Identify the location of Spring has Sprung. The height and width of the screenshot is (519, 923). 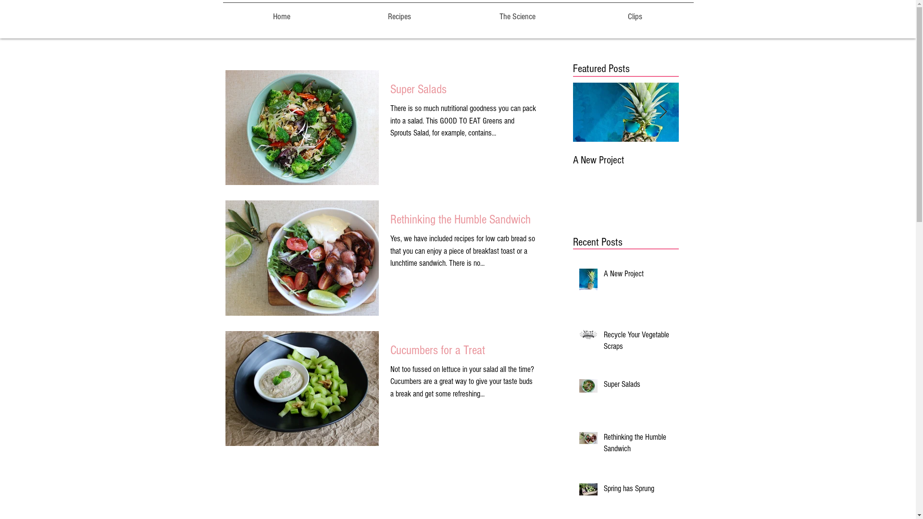
(638, 491).